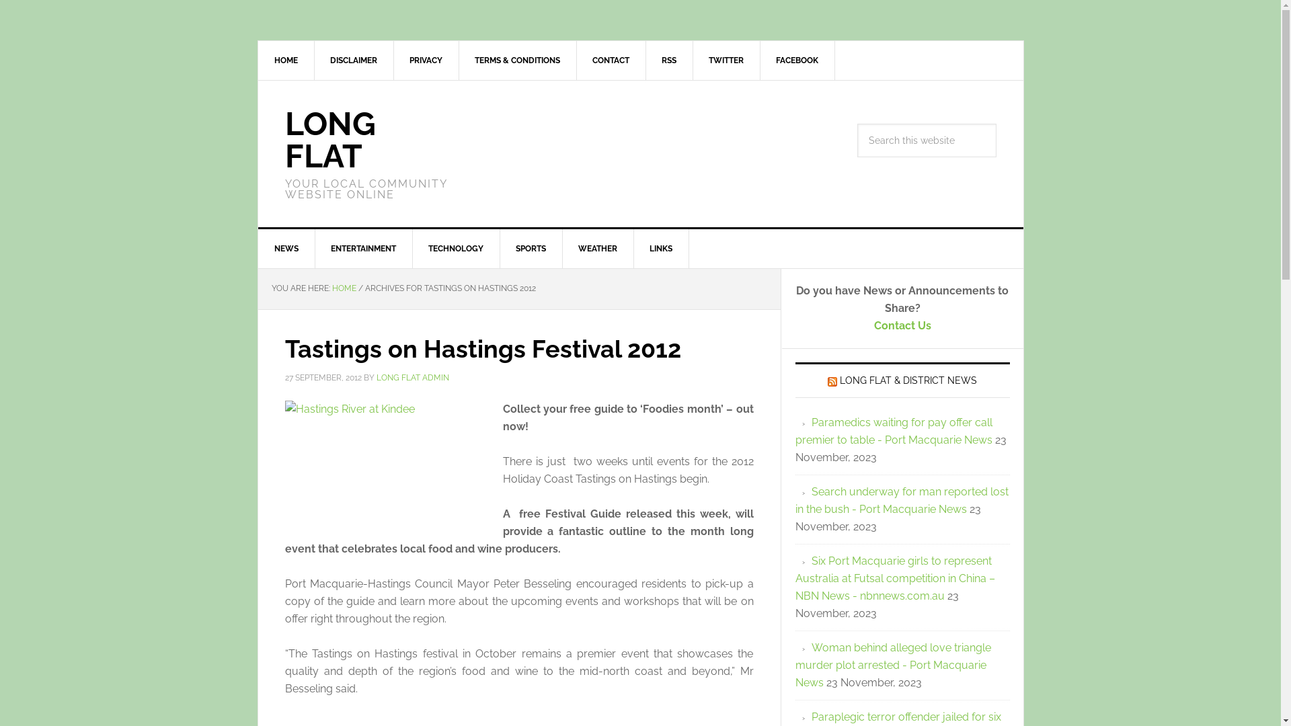 This screenshot has width=1291, height=726. What do you see at coordinates (331, 140) in the screenshot?
I see `LONG FLAT` at bounding box center [331, 140].